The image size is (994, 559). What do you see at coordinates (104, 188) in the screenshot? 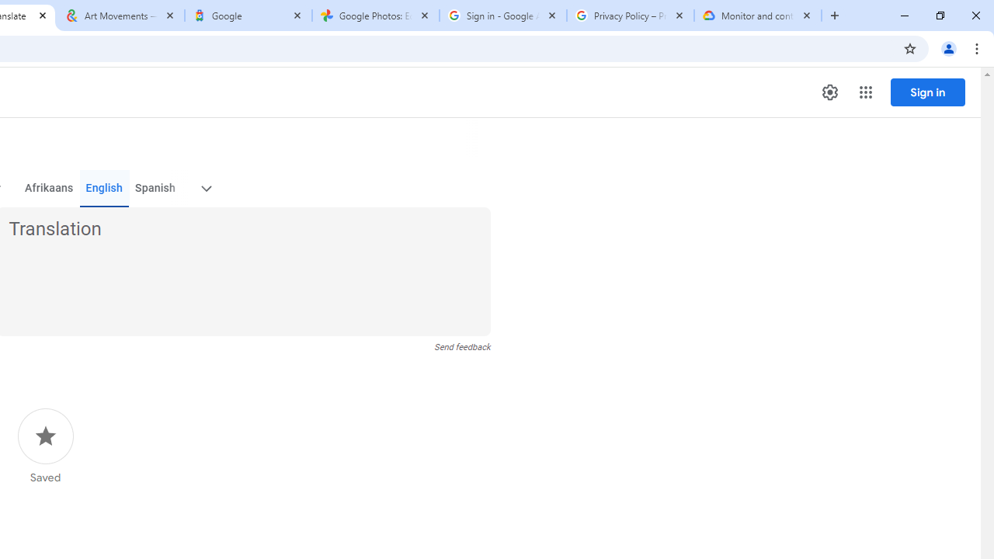
I see `English` at bounding box center [104, 188].